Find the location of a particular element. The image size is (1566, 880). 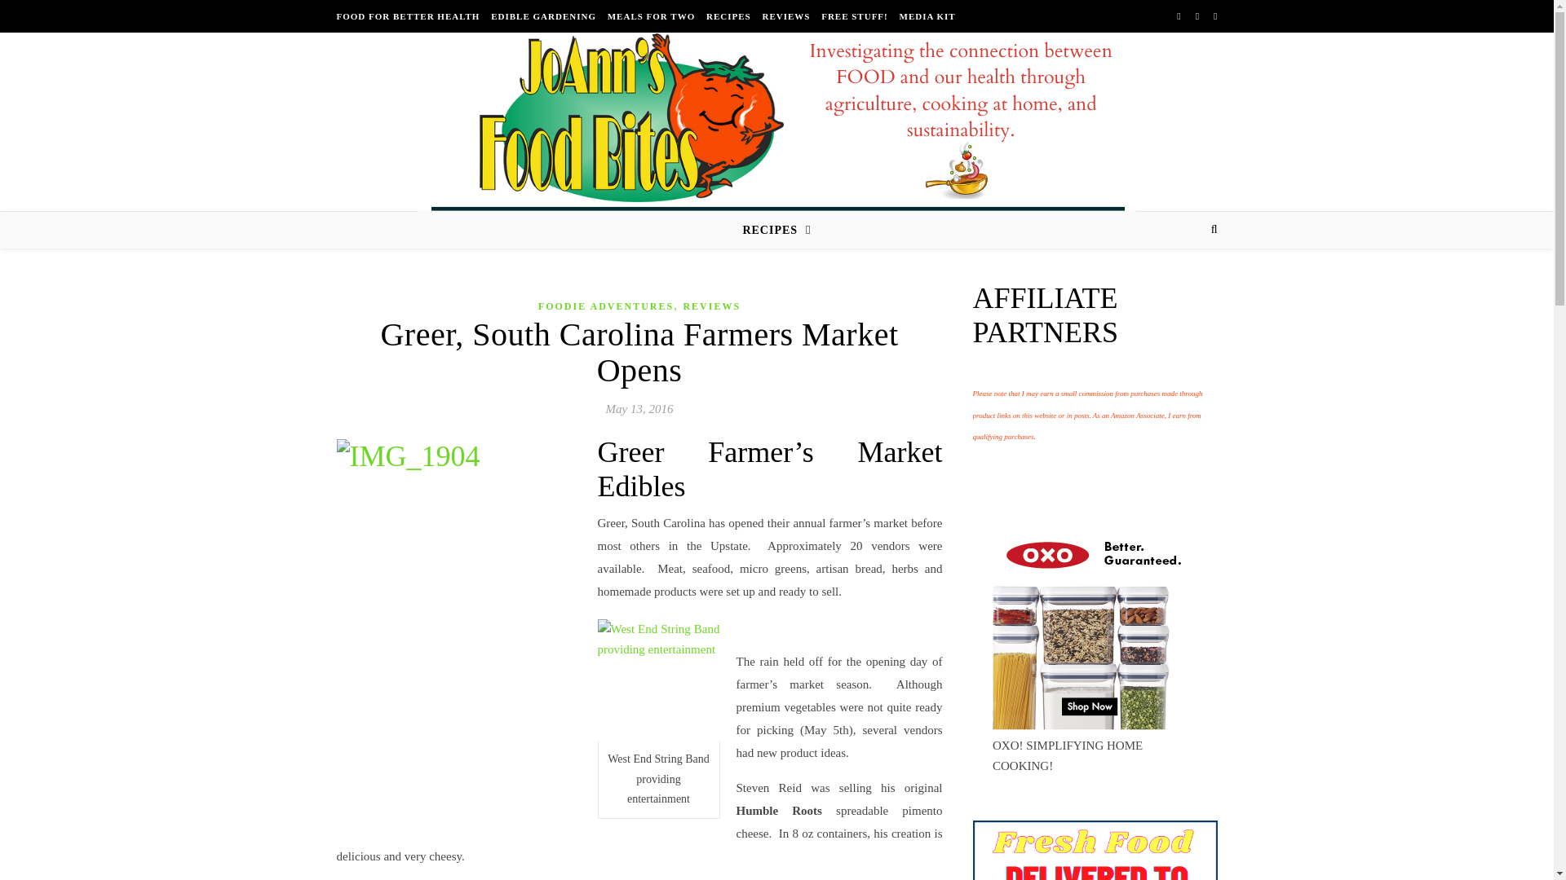

RECIPES is located at coordinates (728, 16).